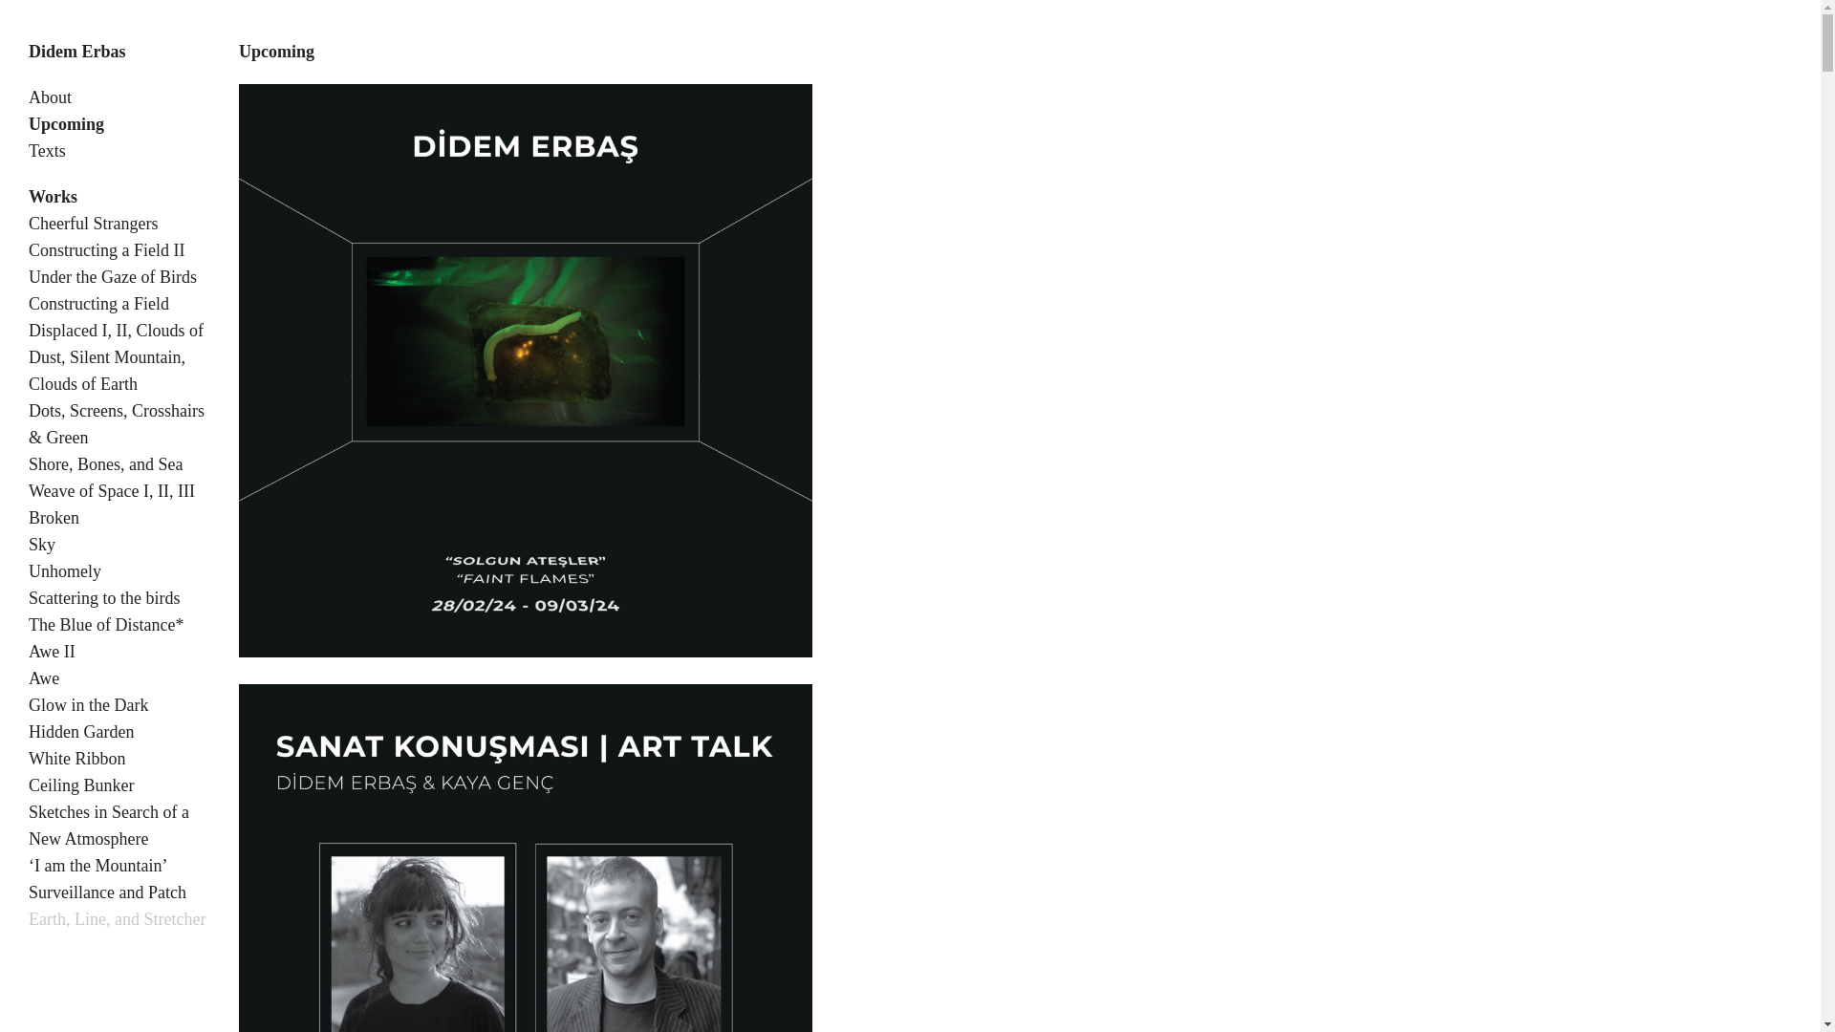 The height and width of the screenshot is (1032, 1835). I want to click on Didem Erbas, so click(77, 52).